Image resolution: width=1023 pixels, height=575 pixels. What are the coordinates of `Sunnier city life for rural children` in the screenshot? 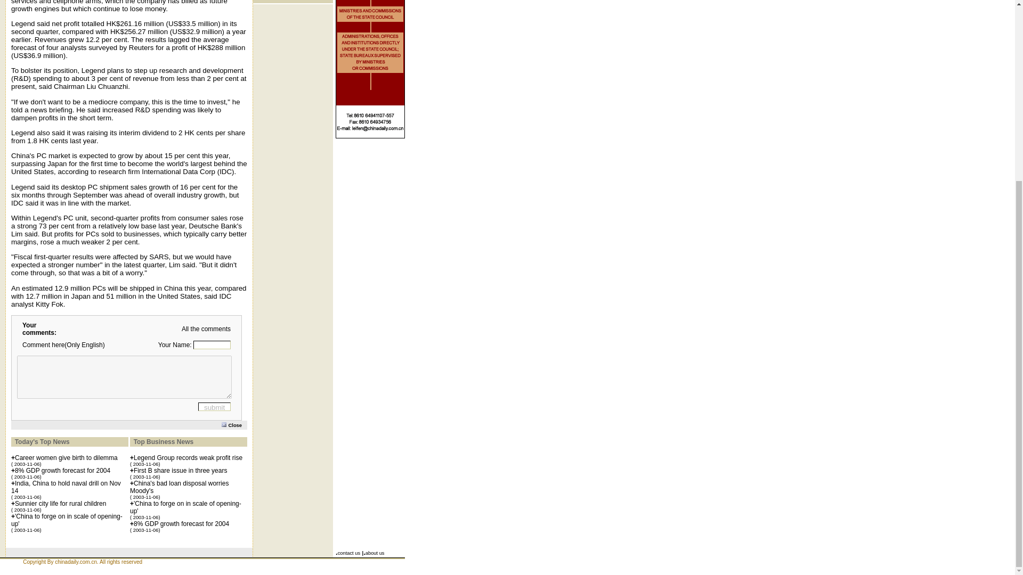 It's located at (61, 503).